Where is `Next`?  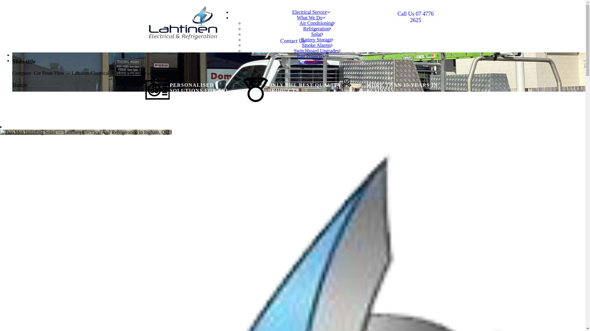 Next is located at coordinates (17, 61).